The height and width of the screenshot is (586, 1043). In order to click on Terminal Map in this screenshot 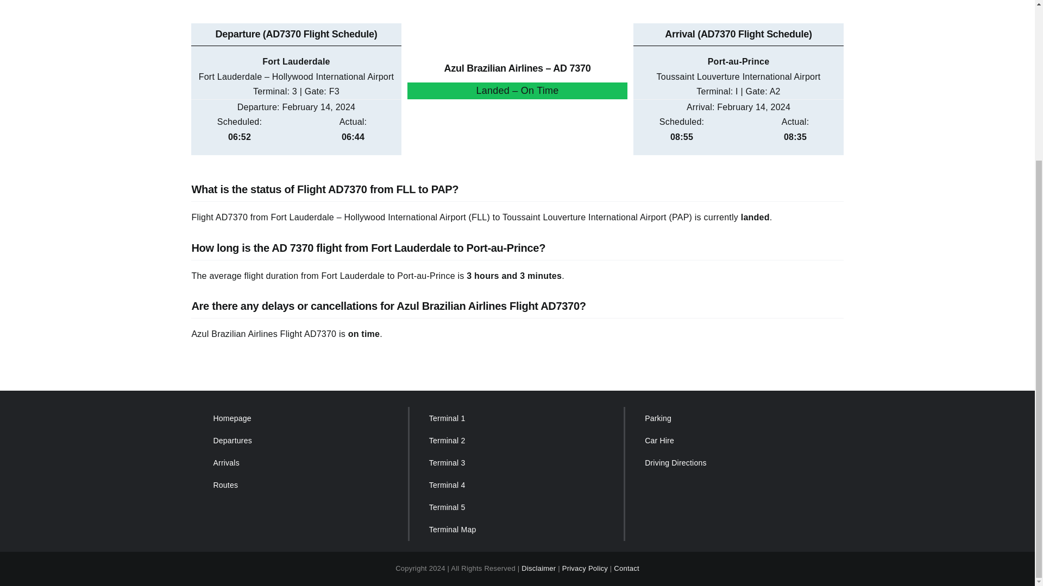, I will do `click(516, 530)`.